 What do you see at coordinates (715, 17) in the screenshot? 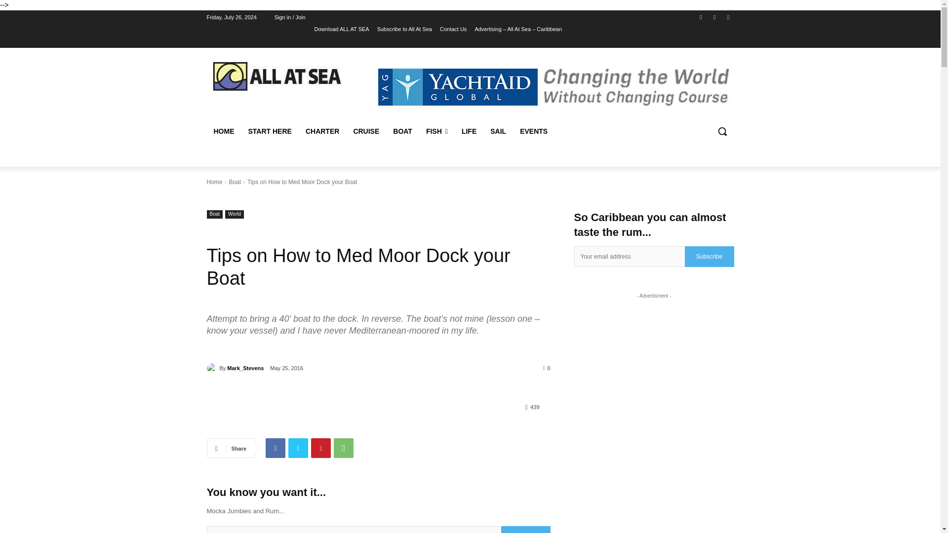
I see `Instagram` at bounding box center [715, 17].